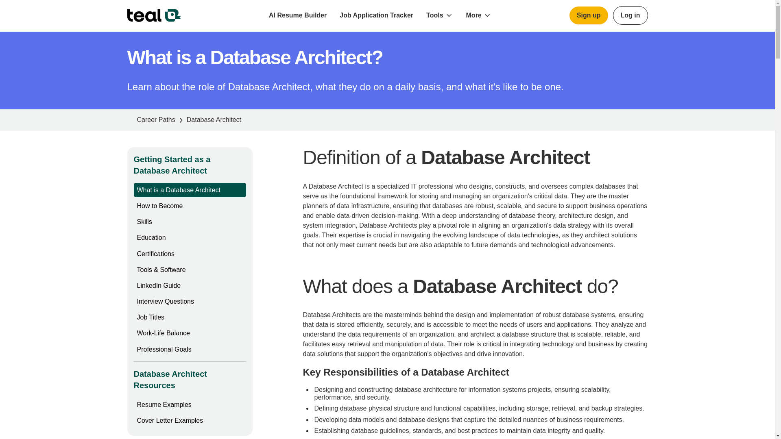  Describe the element at coordinates (377, 15) in the screenshot. I see `Job Application Tracker` at that location.